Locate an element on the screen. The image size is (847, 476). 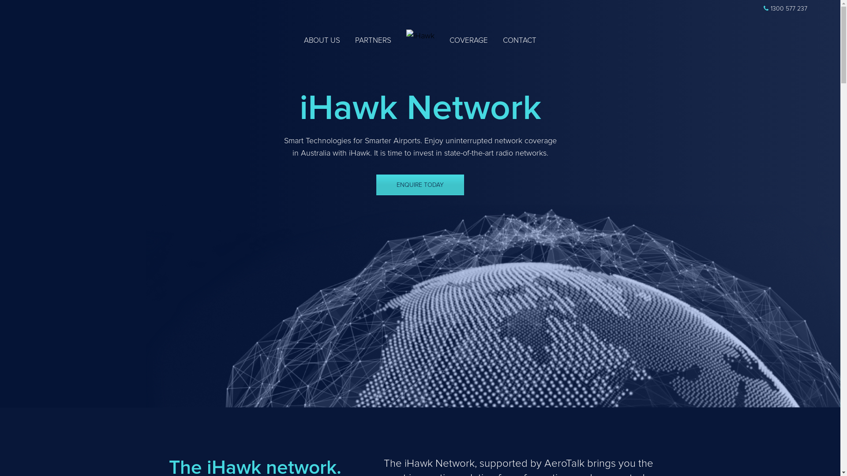
COVERAGE is located at coordinates (468, 41).